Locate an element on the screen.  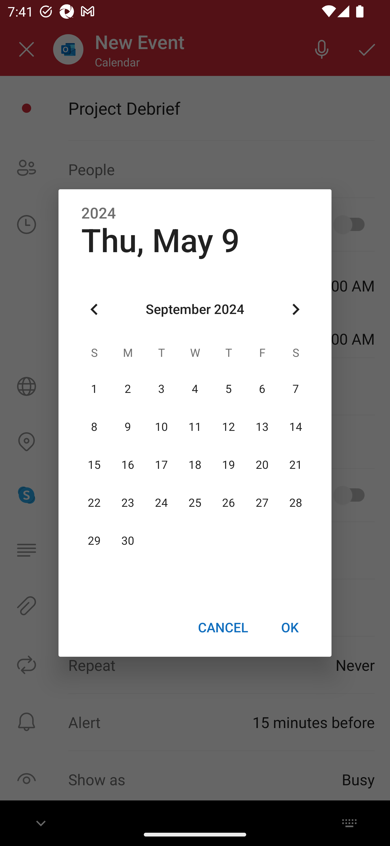
OK is located at coordinates (290, 627).